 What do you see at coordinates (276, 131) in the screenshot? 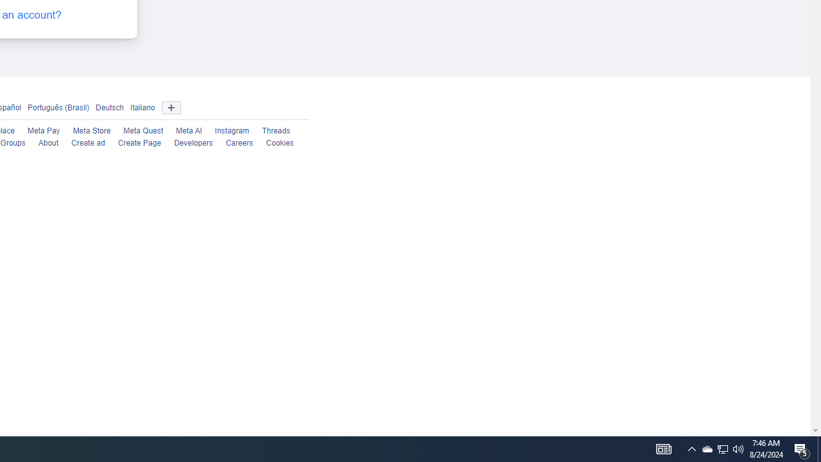
I see `Threads` at bounding box center [276, 131].